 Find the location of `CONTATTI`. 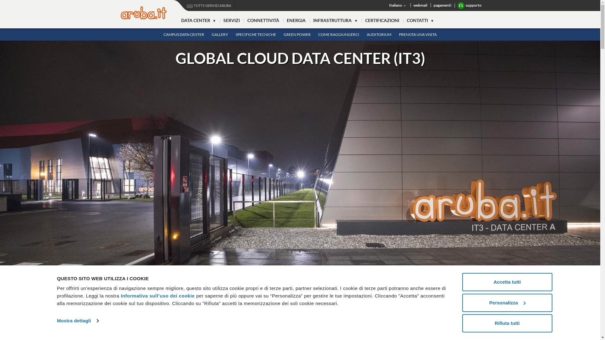

CONTATTI is located at coordinates (420, 21).